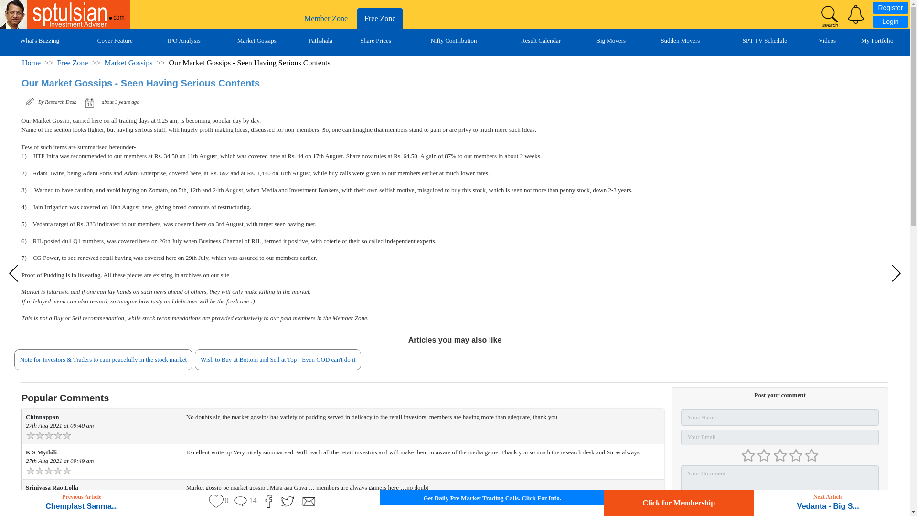  Describe the element at coordinates (541, 40) in the screenshot. I see `Result Calendar` at that location.